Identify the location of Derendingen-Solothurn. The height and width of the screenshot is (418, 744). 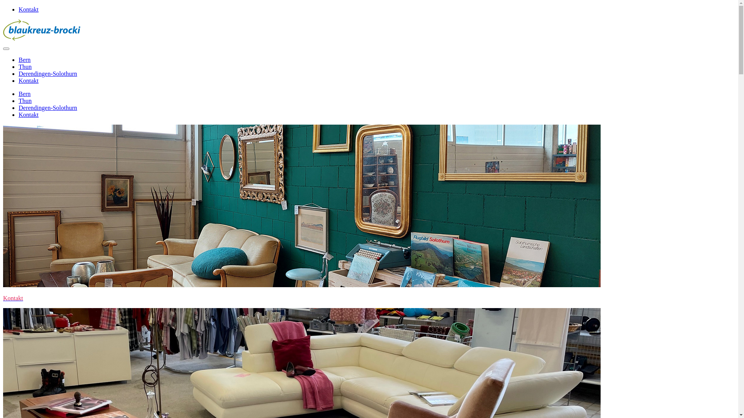
(48, 74).